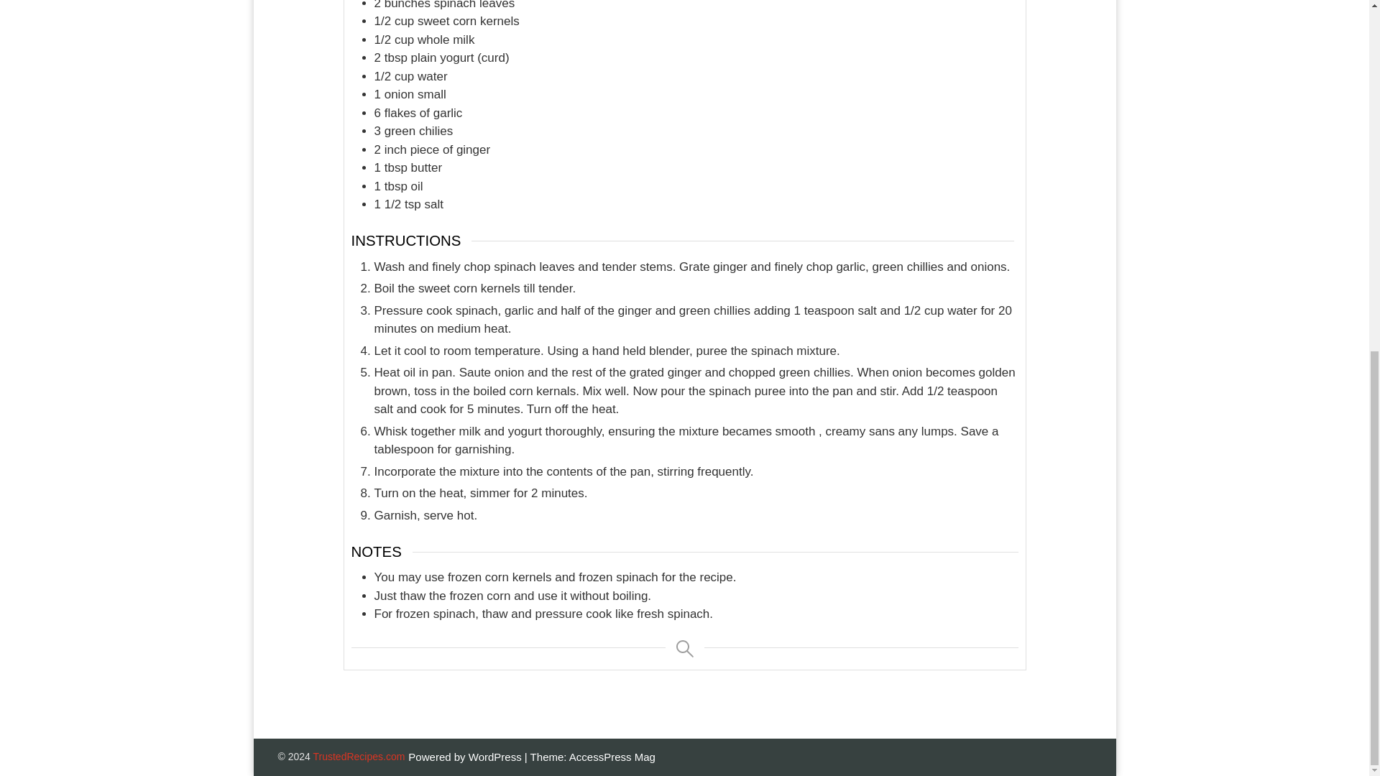 The image size is (1380, 776). What do you see at coordinates (359, 756) in the screenshot?
I see `TrustedRecipes.com` at bounding box center [359, 756].